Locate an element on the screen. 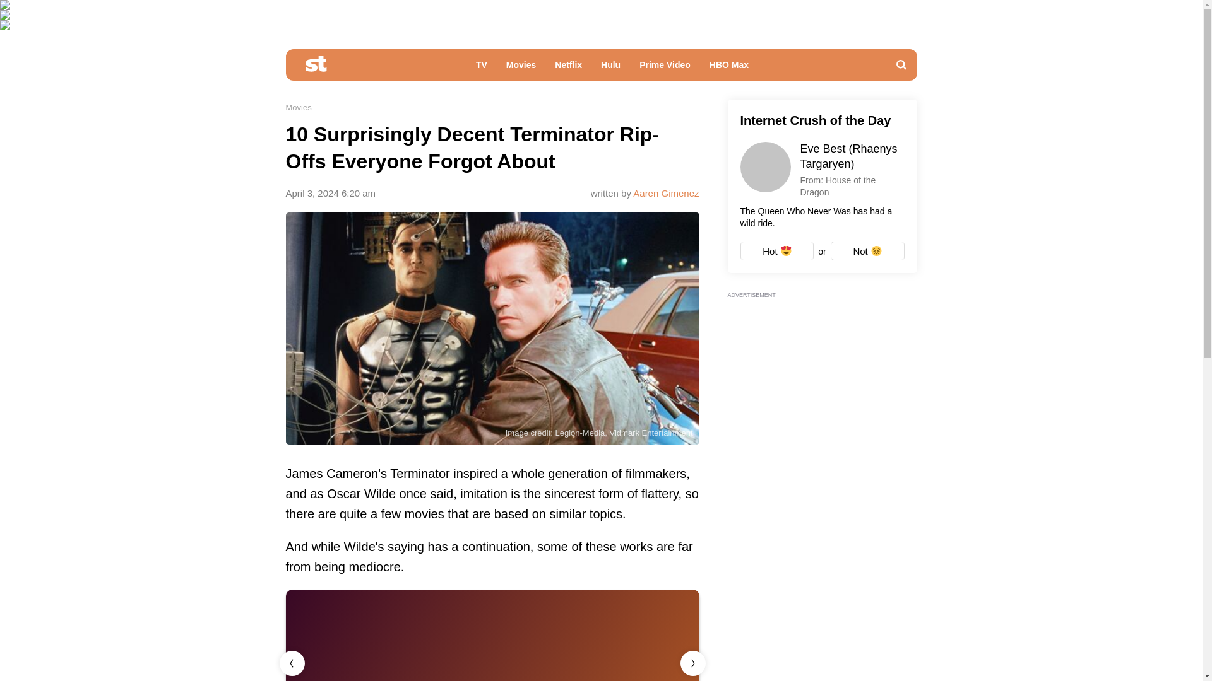 This screenshot has height=681, width=1212. Netflix is located at coordinates (568, 68).